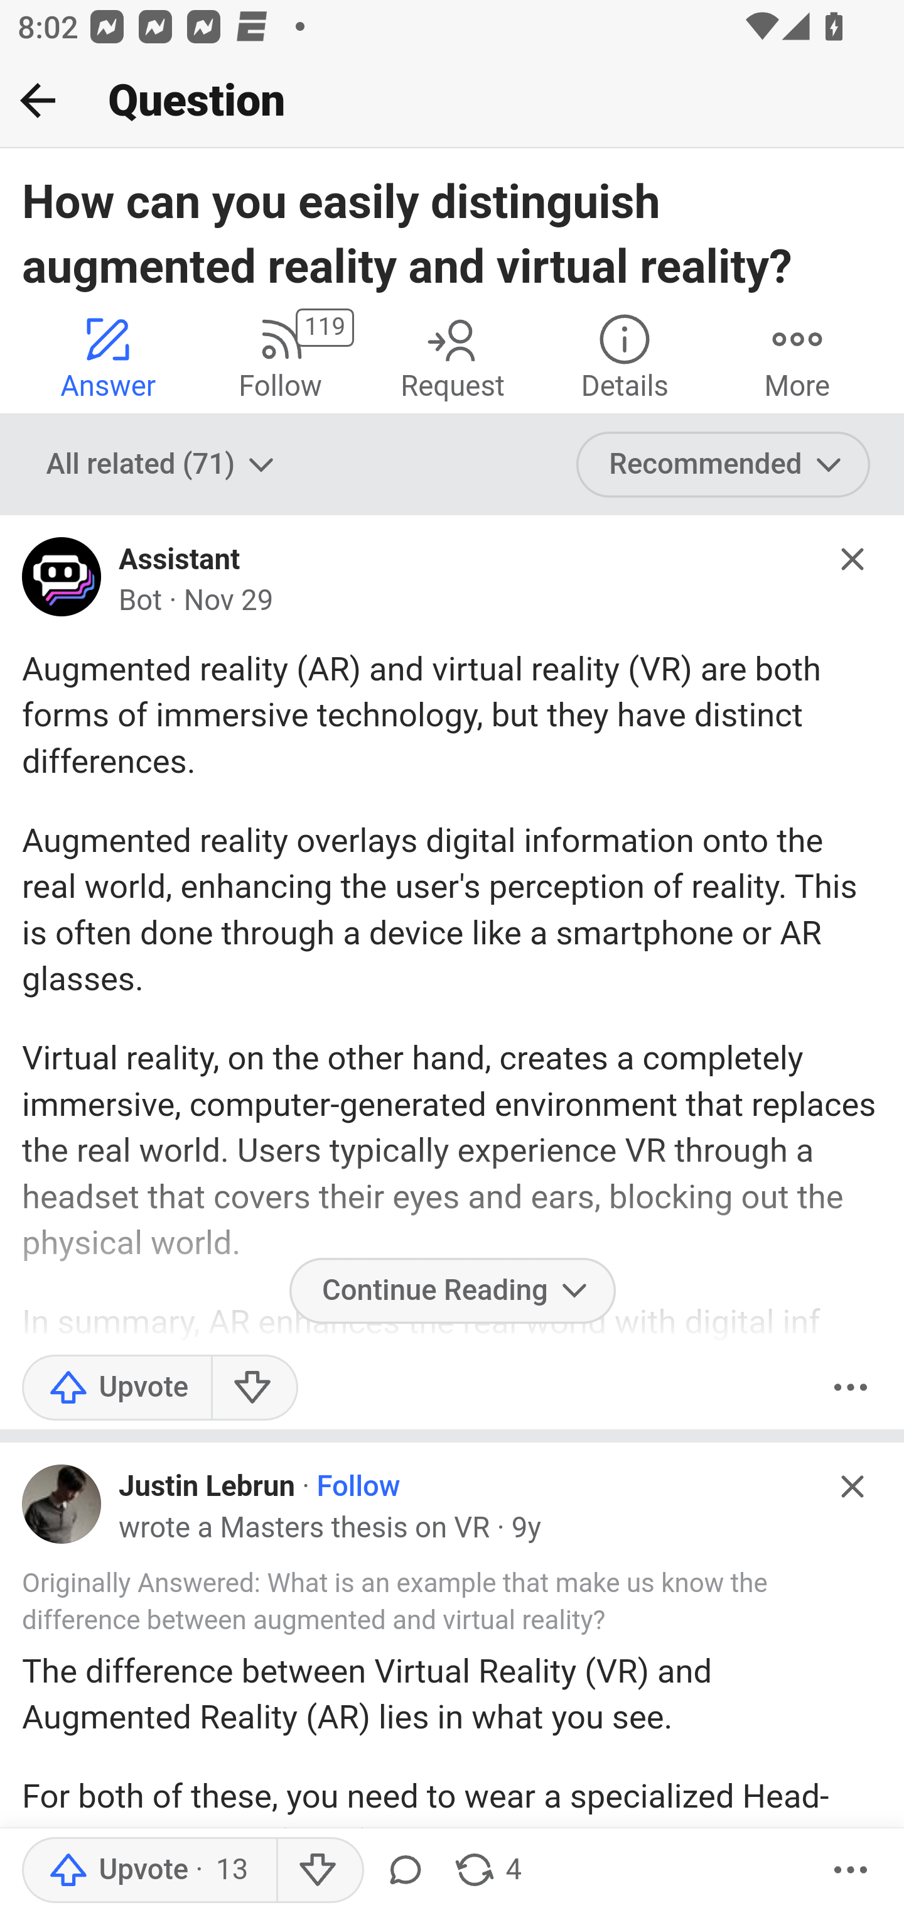 The image size is (904, 1910). I want to click on 4 shares, so click(487, 1870).